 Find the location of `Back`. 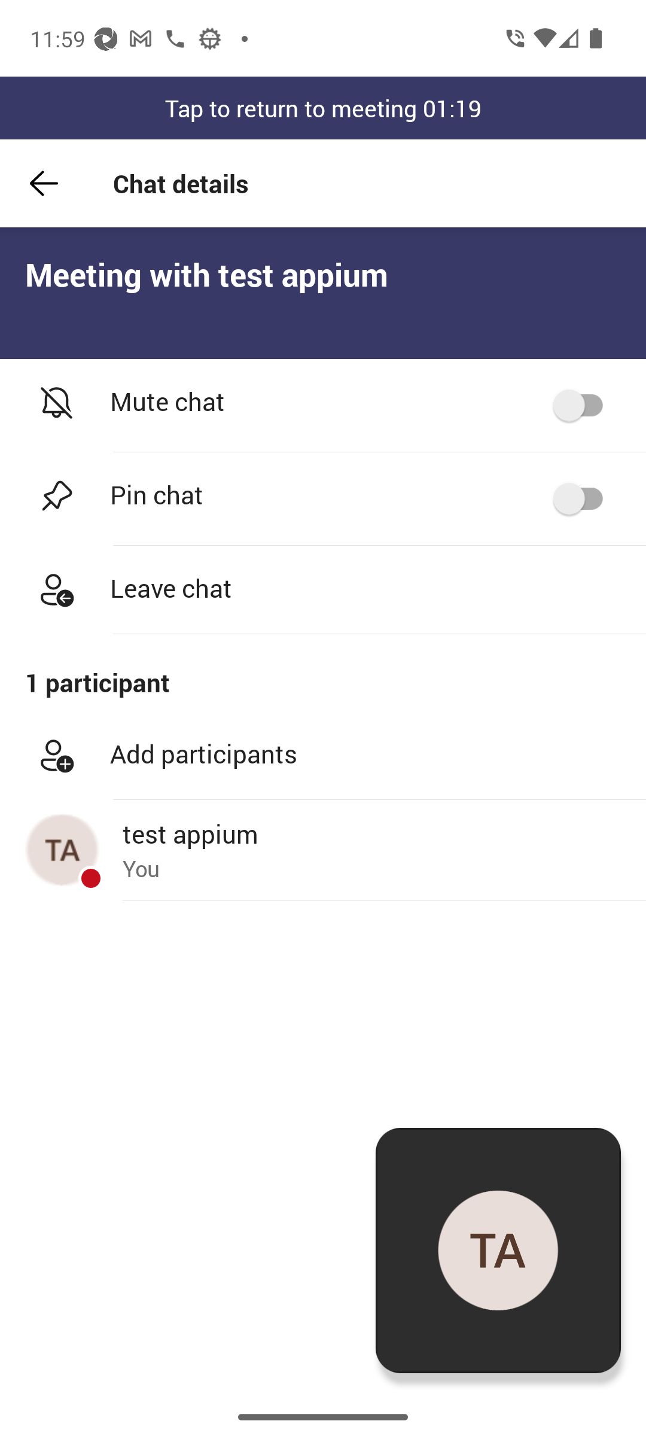

Back is located at coordinates (44, 183).